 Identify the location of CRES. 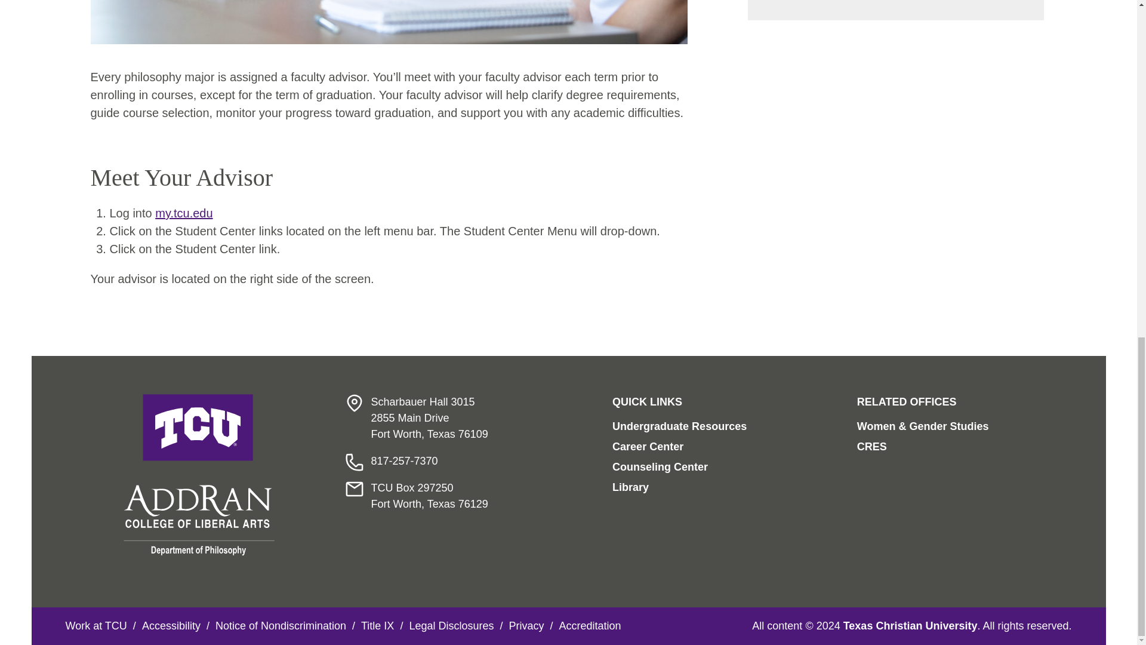
(872, 447).